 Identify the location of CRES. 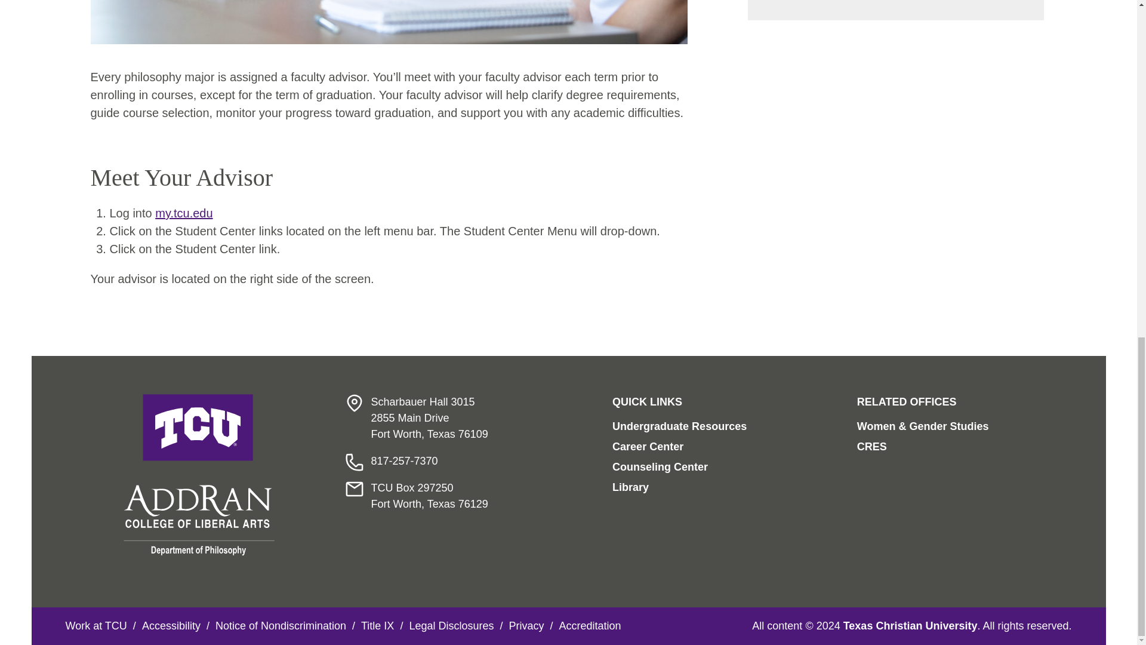
(872, 447).